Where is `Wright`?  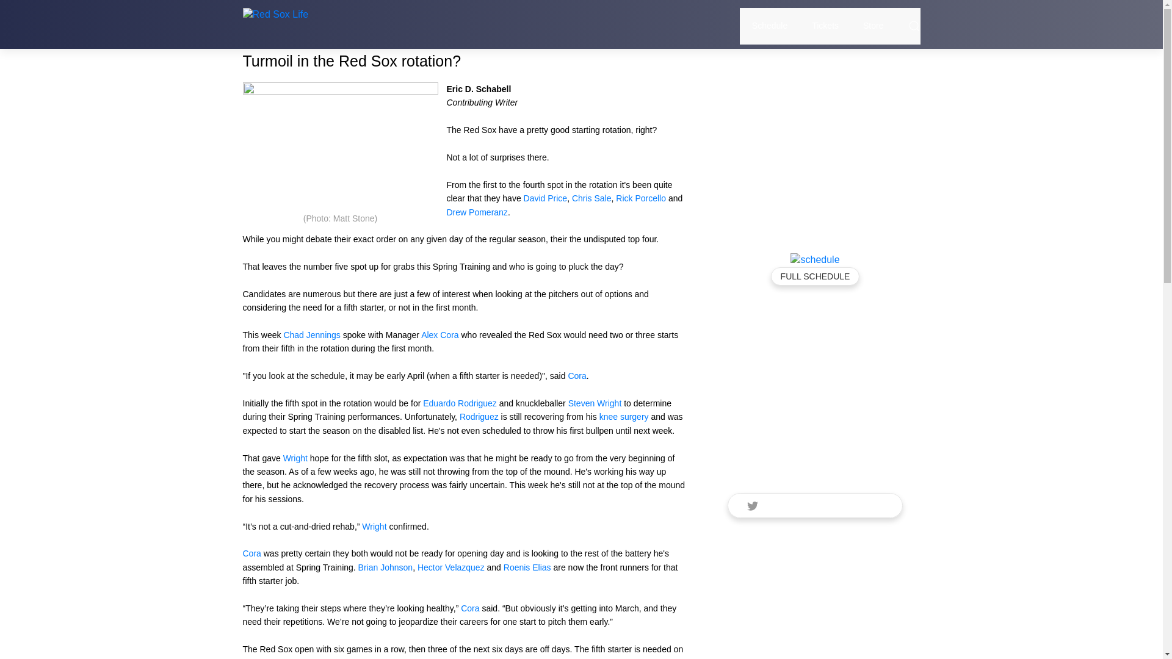 Wright is located at coordinates (295, 458).